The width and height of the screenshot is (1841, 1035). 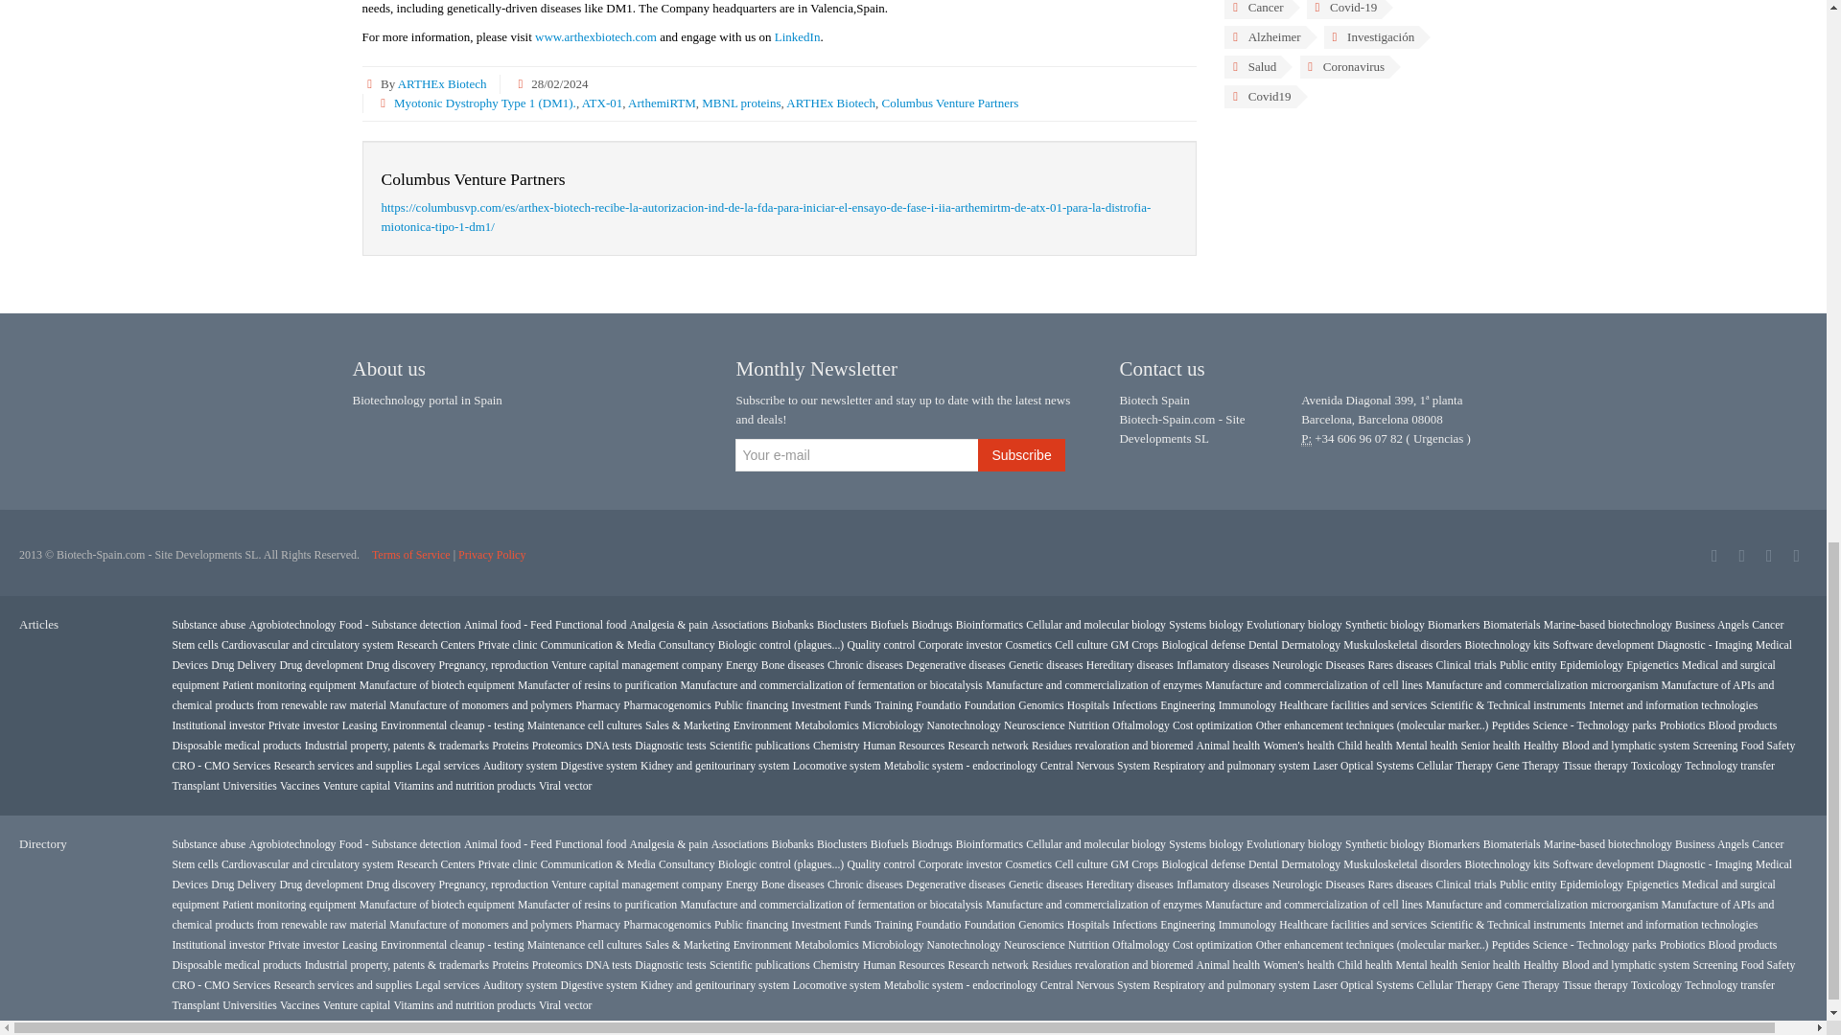 What do you see at coordinates (798, 36) in the screenshot?
I see `LinkedIn` at bounding box center [798, 36].